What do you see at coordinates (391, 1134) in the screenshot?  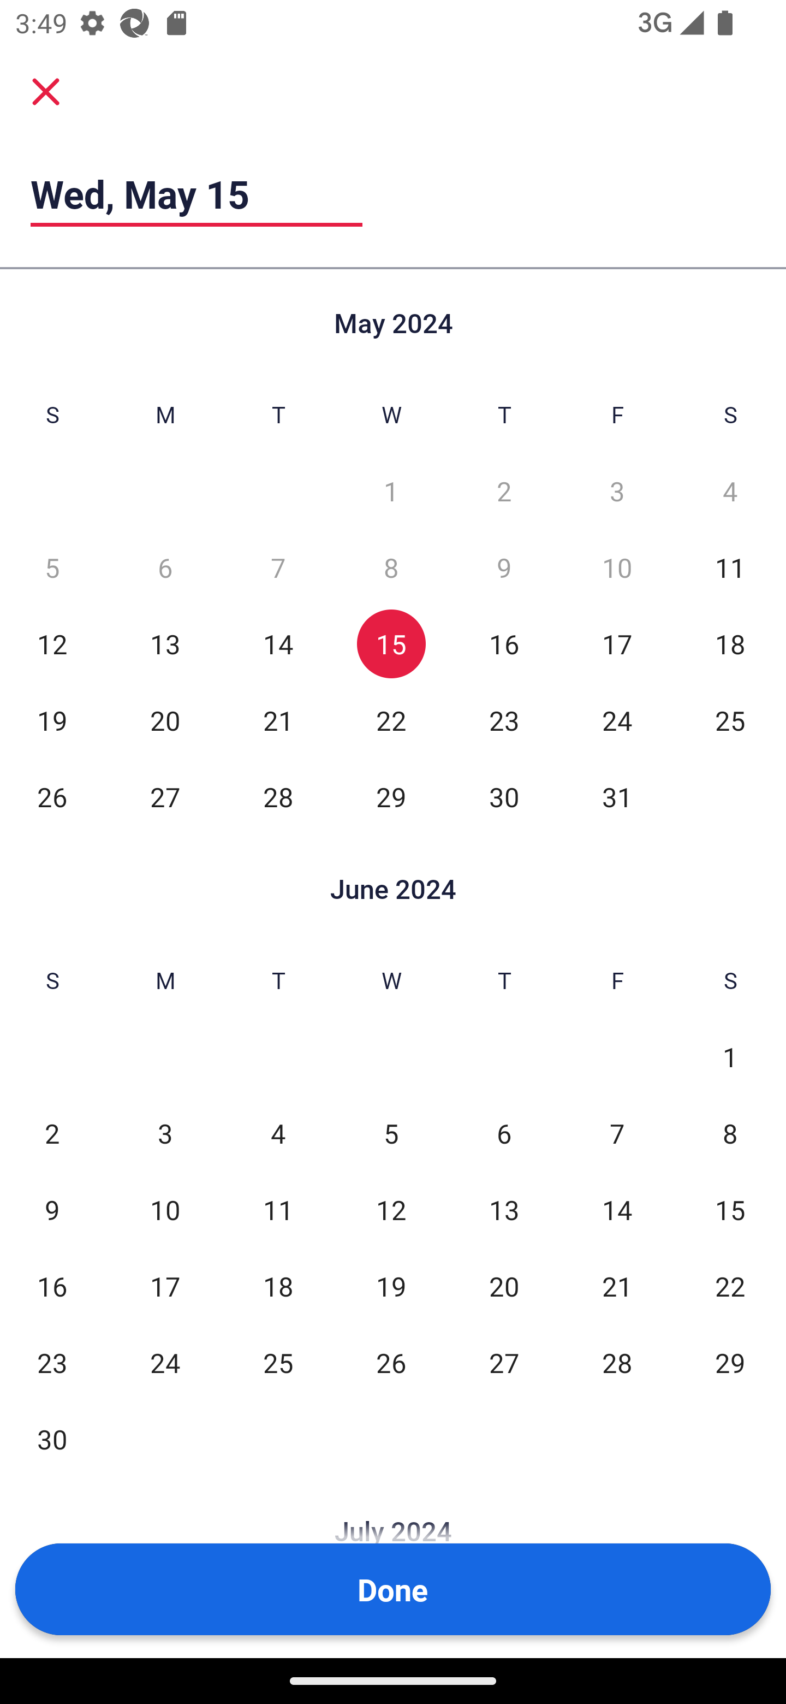 I see `5 Wed, Jun 5, Not Selected` at bounding box center [391, 1134].